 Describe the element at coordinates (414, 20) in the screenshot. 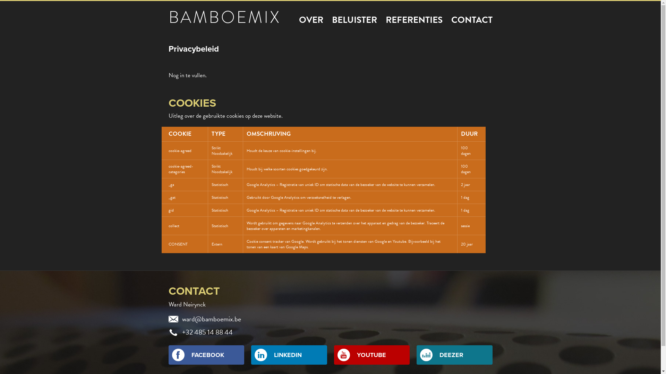

I see `REFERENTIES` at that location.